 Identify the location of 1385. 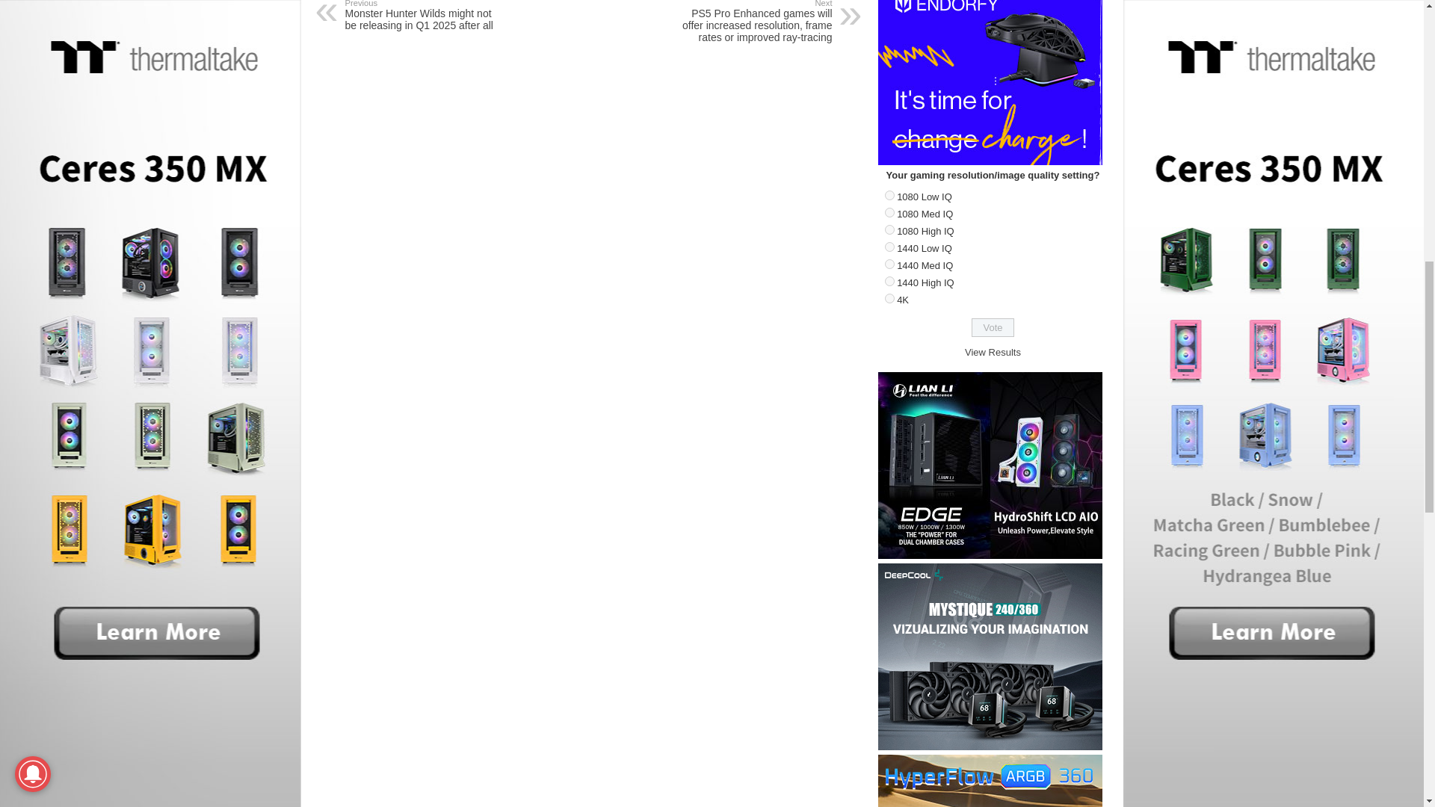
(889, 299).